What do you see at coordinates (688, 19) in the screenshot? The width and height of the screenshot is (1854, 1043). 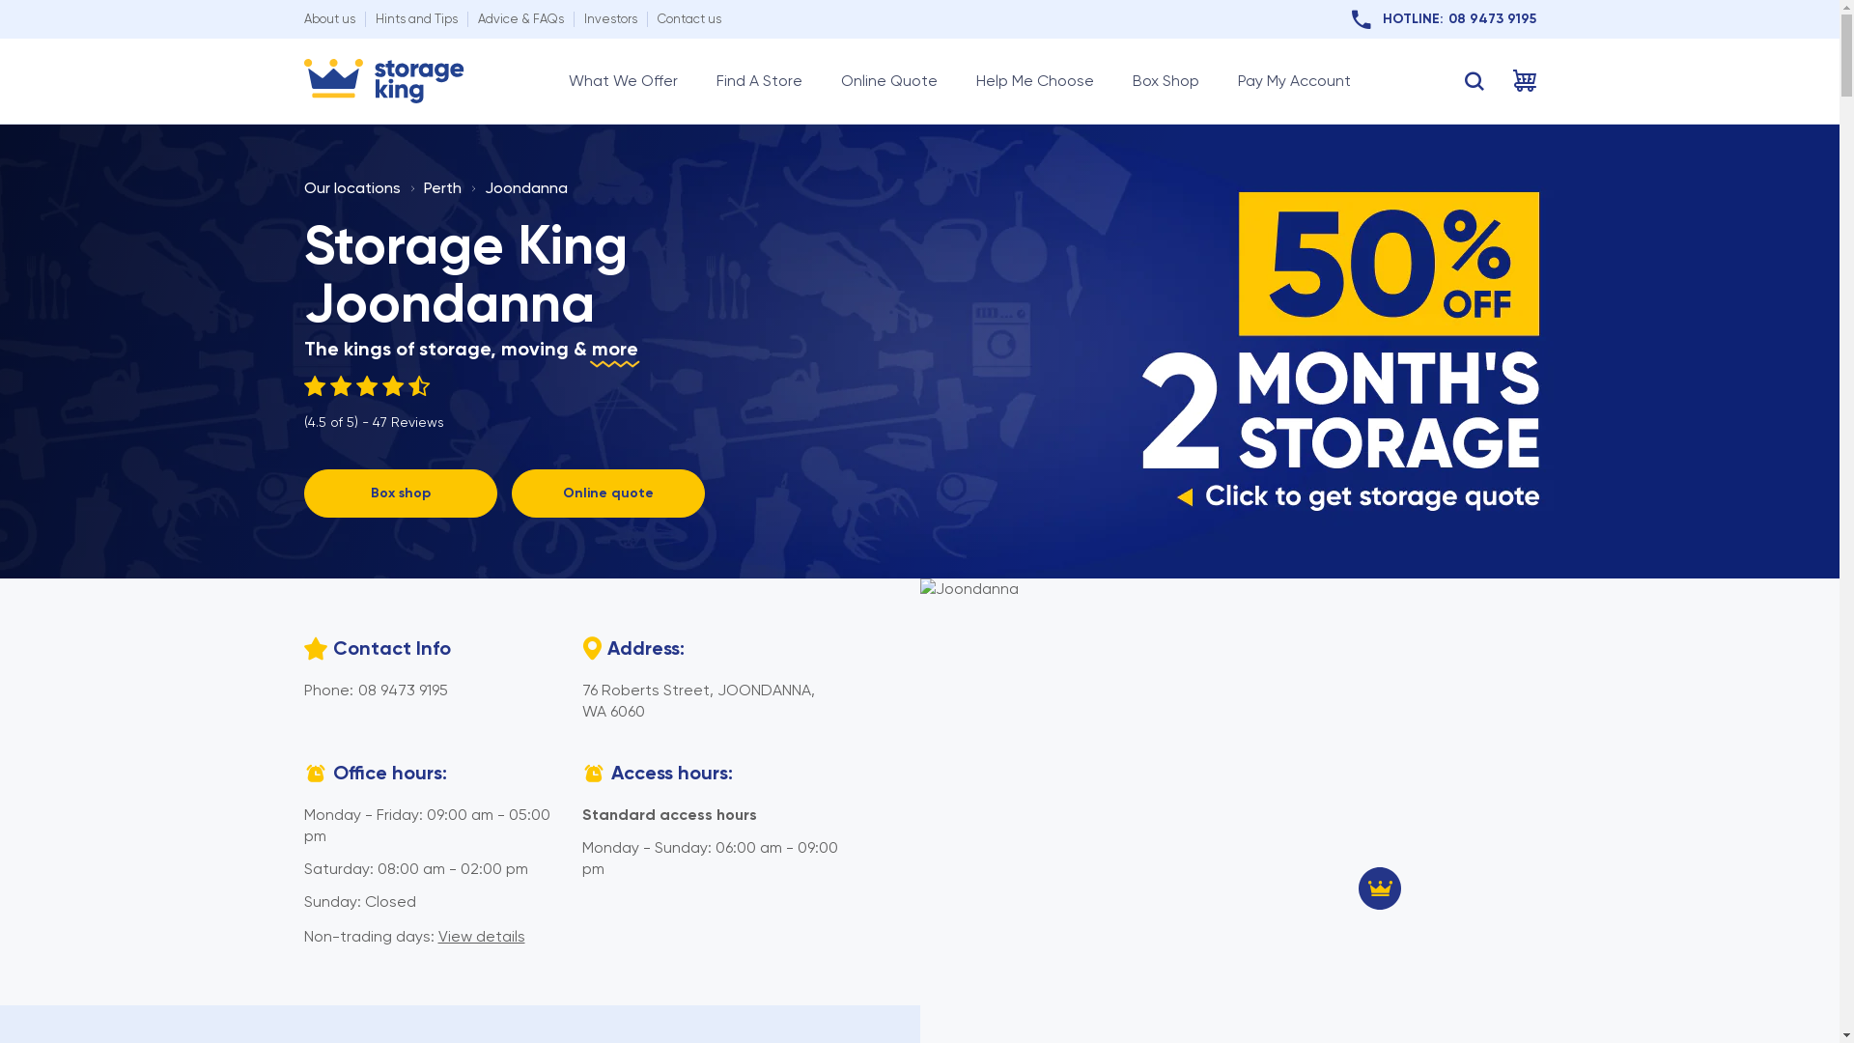 I see `Contact us` at bounding box center [688, 19].